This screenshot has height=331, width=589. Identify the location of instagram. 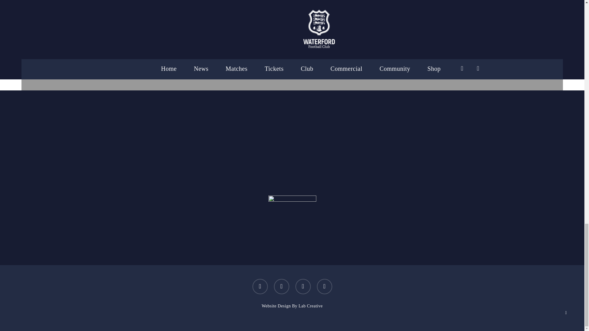
(324, 287).